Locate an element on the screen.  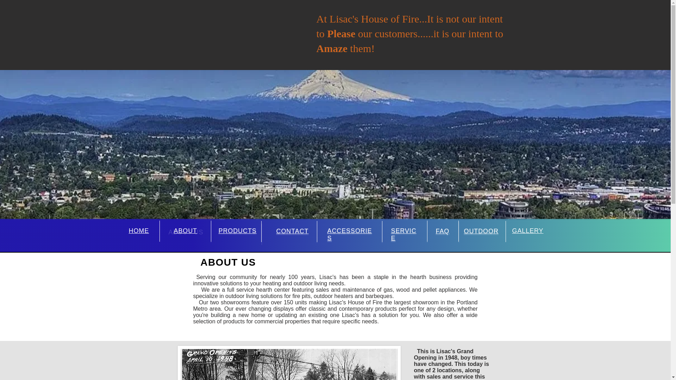
OUTDOOR is located at coordinates (481, 232).